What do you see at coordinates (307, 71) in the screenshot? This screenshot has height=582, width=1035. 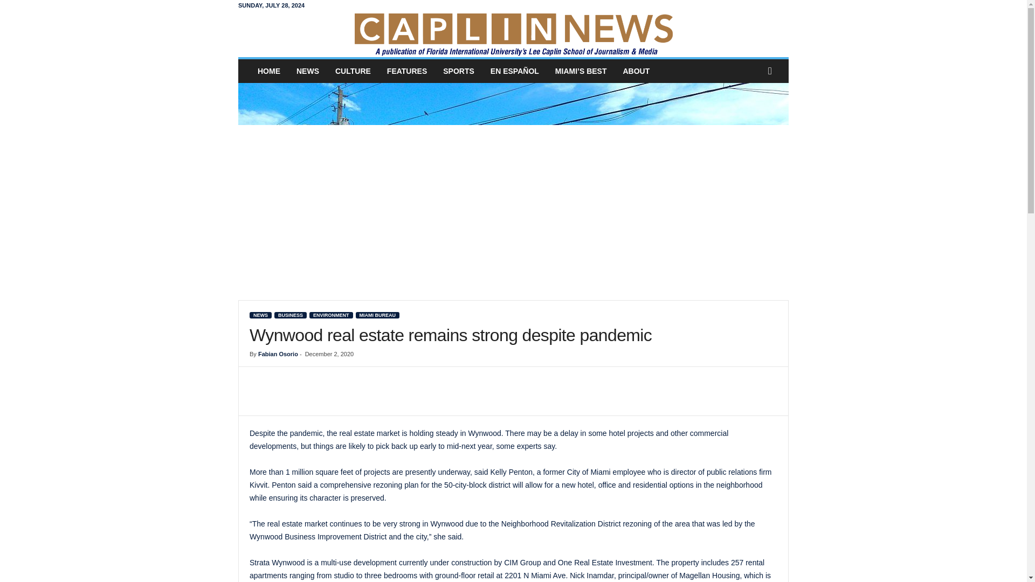 I see `NEWS` at bounding box center [307, 71].